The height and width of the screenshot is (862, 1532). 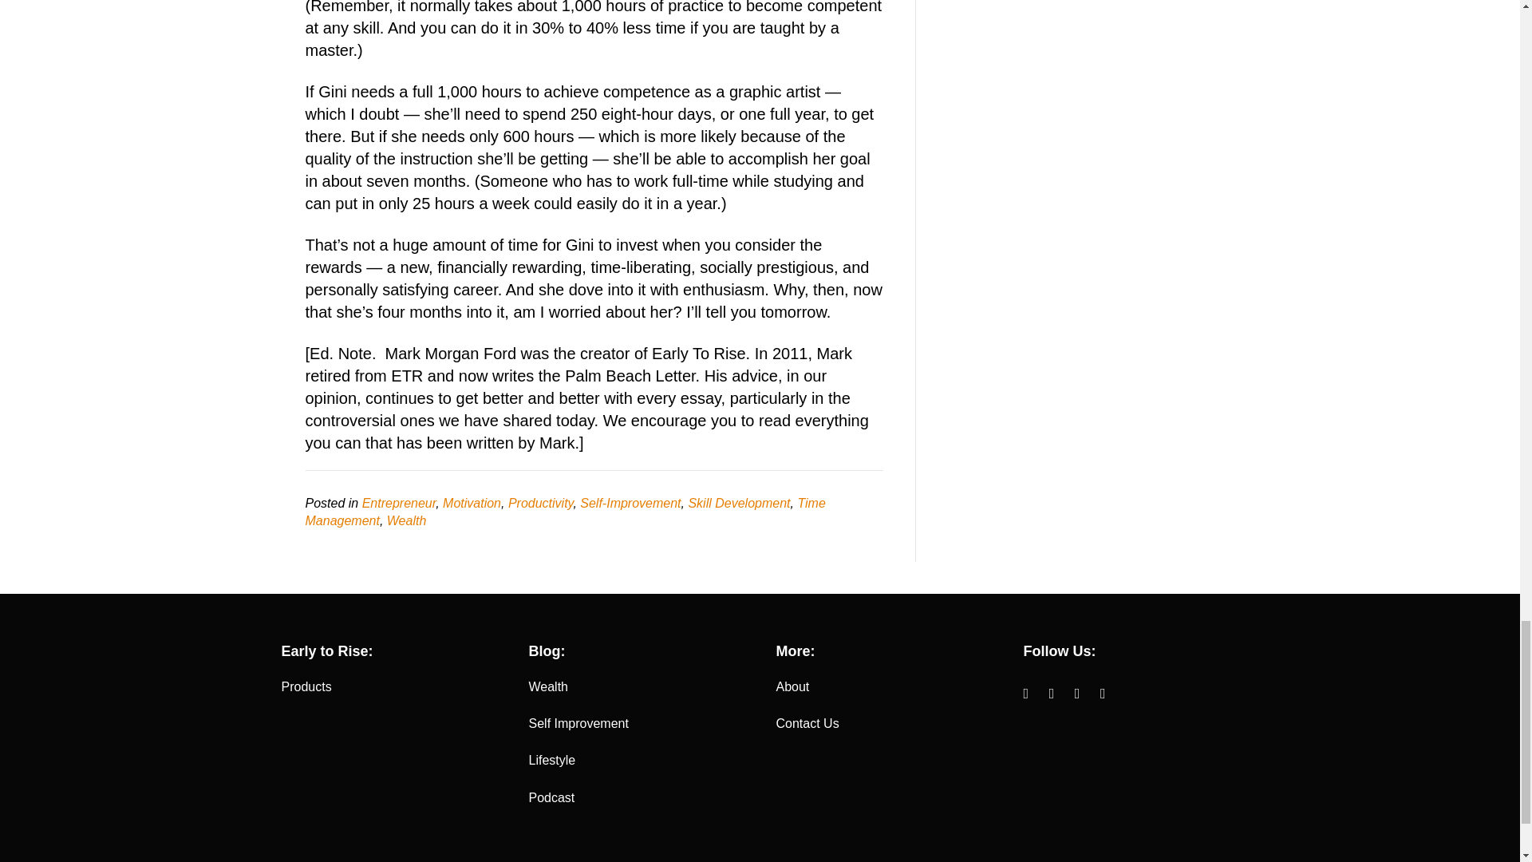 What do you see at coordinates (630, 503) in the screenshot?
I see `Self-Improvement` at bounding box center [630, 503].